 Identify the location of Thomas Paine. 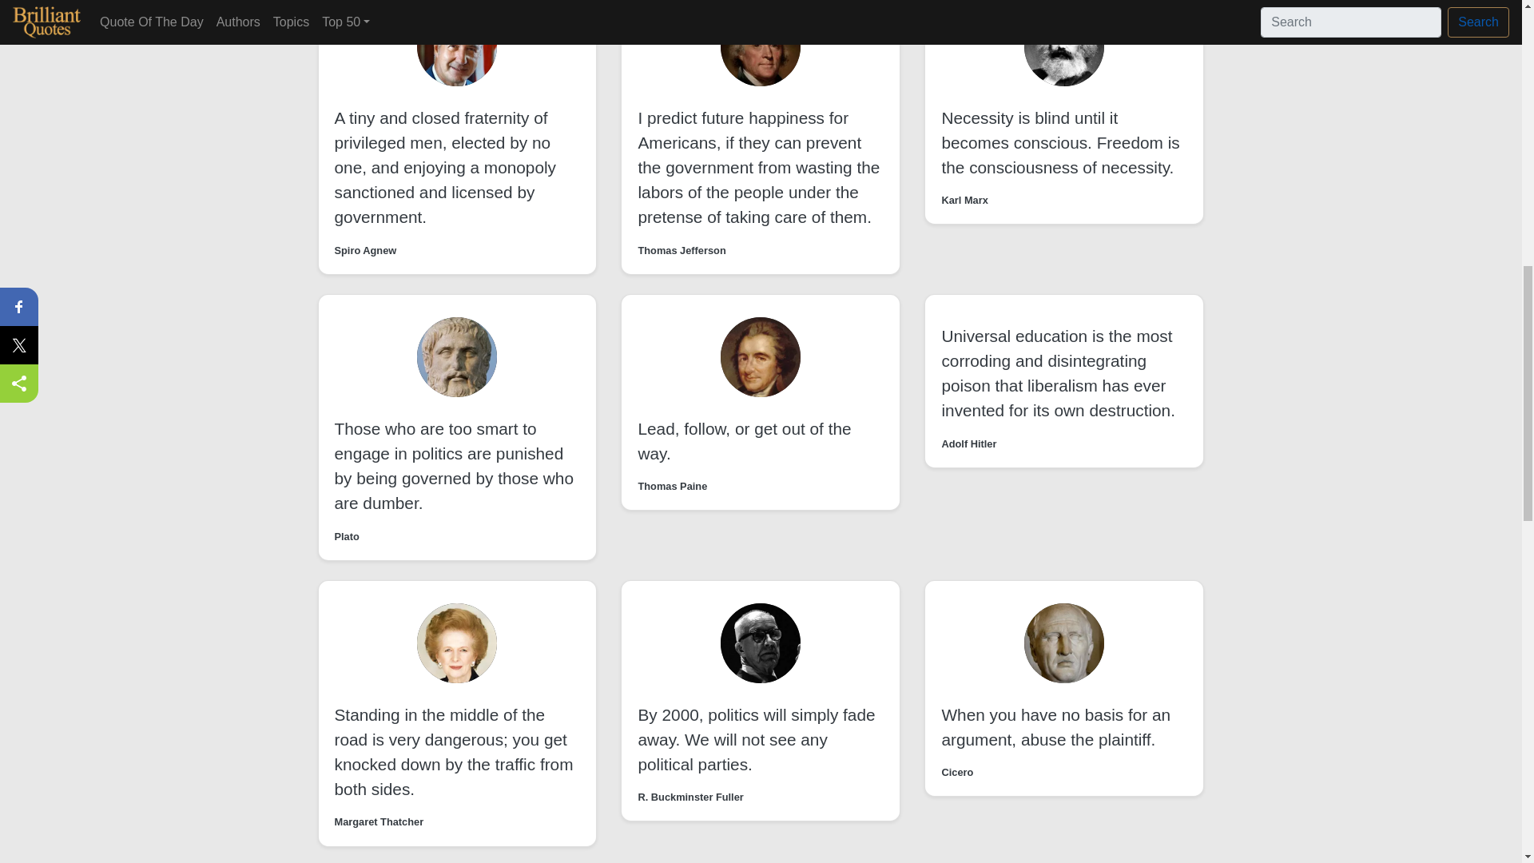
(673, 486).